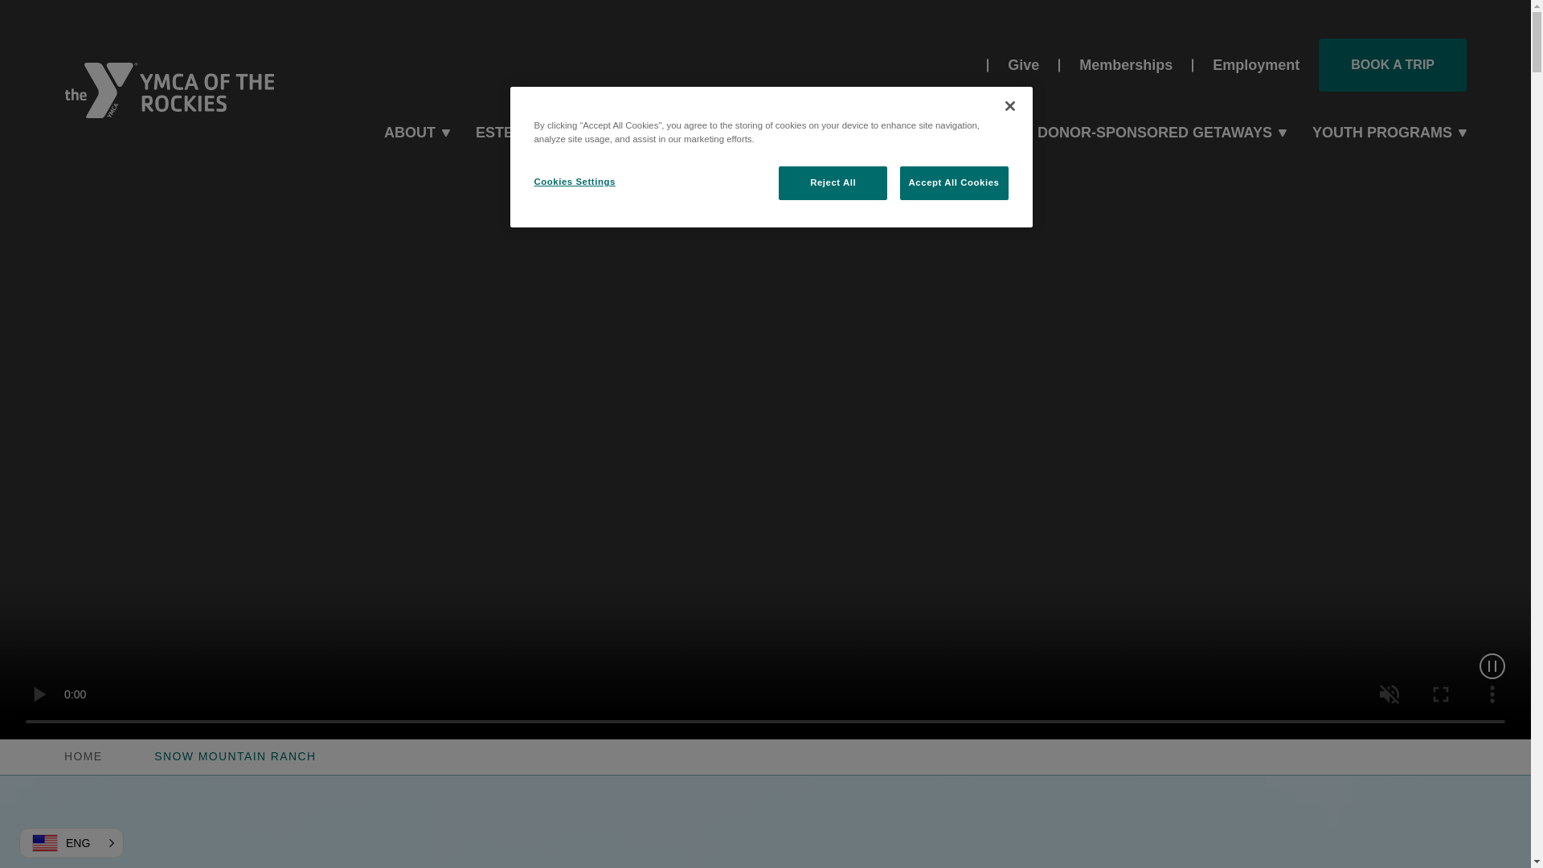 The height and width of the screenshot is (868, 1543). I want to click on Give, so click(1024, 64).